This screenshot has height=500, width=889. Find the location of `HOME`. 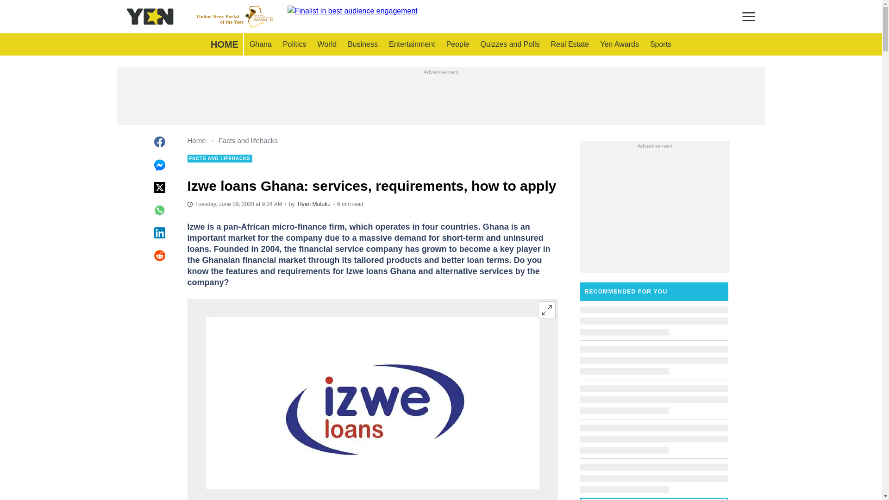

HOME is located at coordinates (620, 44).